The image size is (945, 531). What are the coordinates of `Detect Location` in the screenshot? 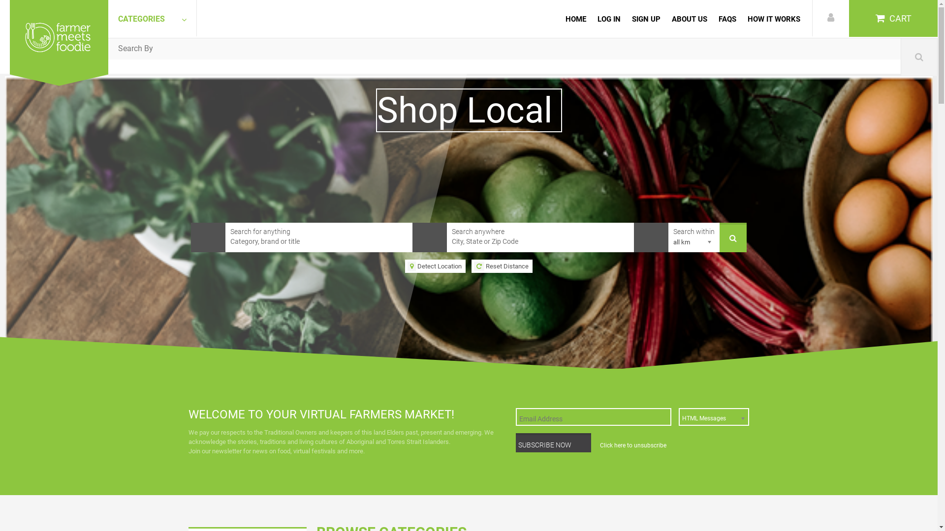 It's located at (435, 266).